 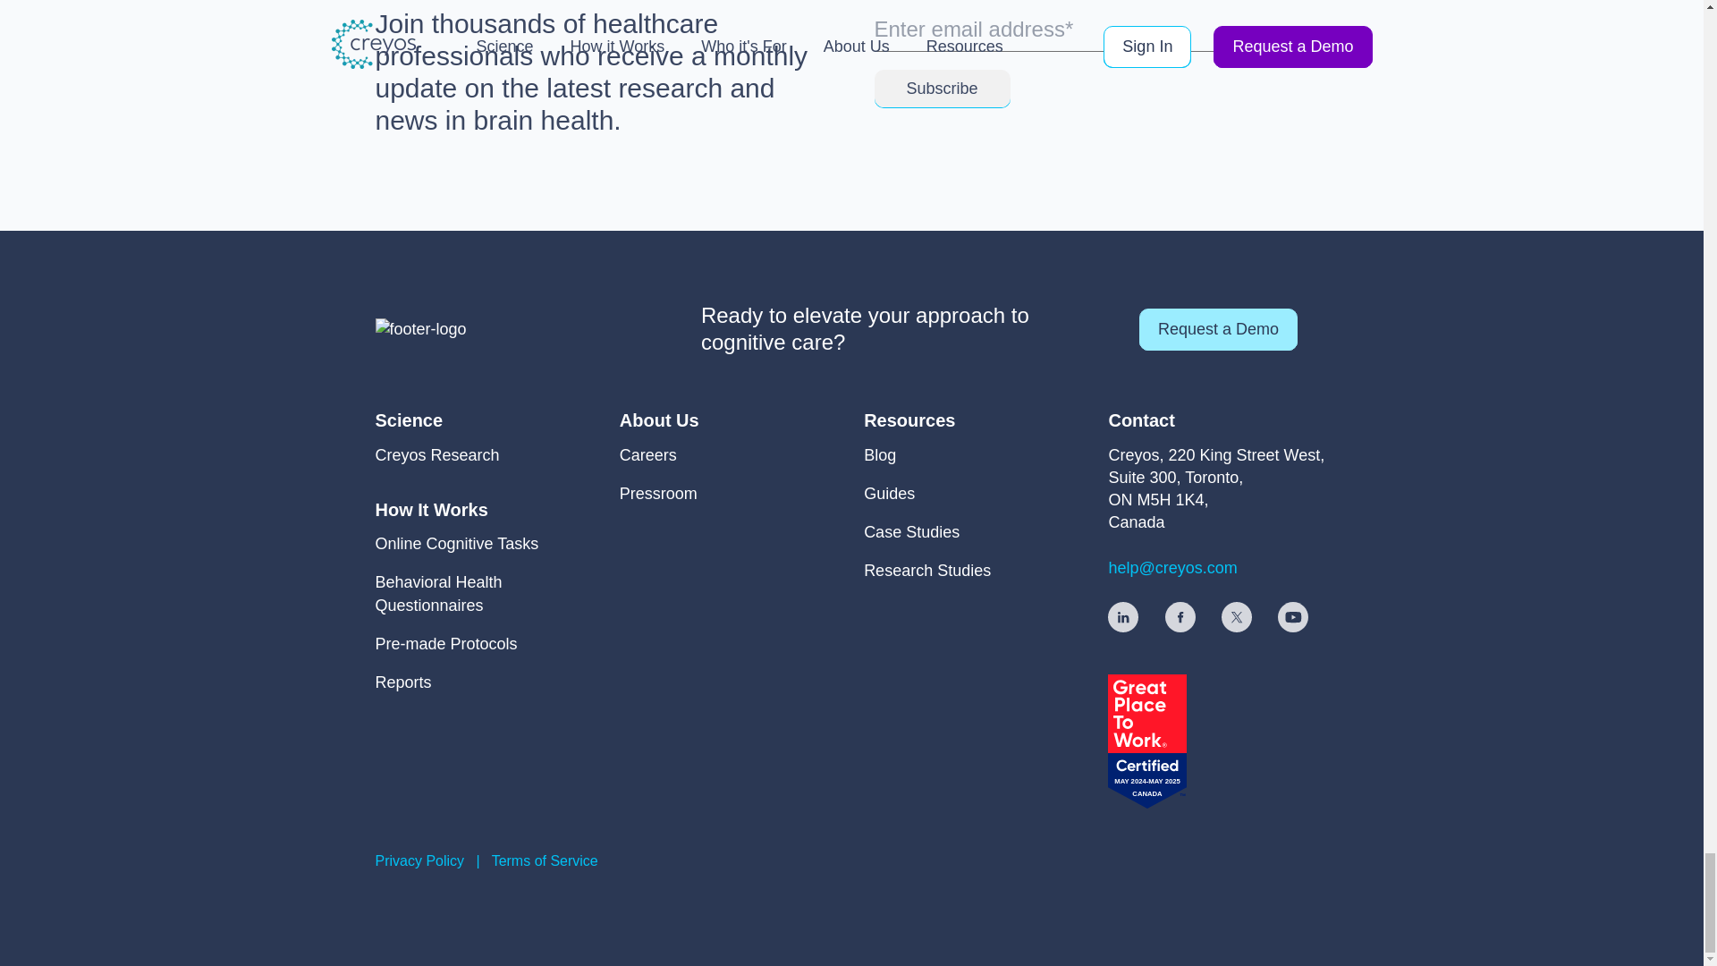 I want to click on Subscribe, so click(x=943, y=88).